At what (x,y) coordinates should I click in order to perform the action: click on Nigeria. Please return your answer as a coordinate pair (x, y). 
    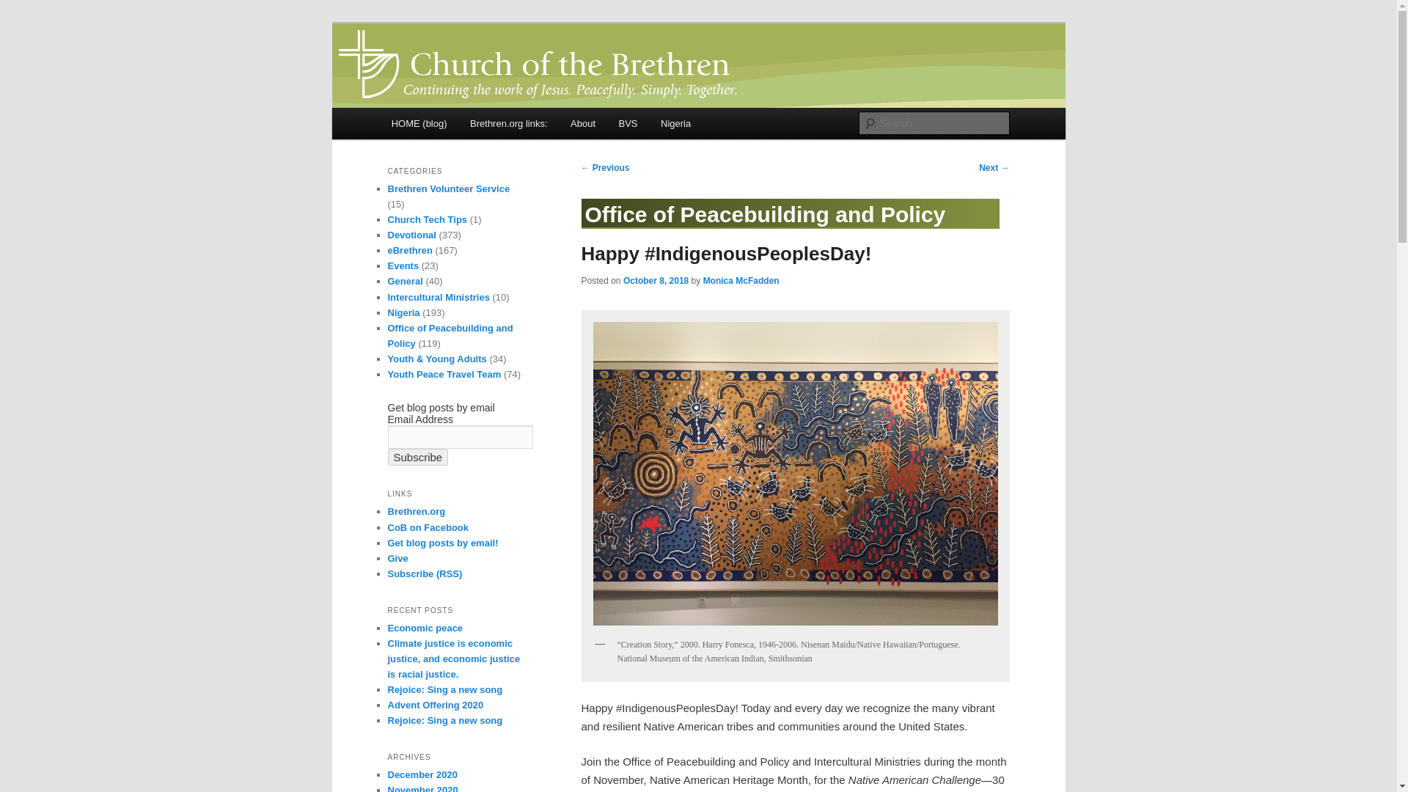
    Looking at the image, I should click on (403, 312).